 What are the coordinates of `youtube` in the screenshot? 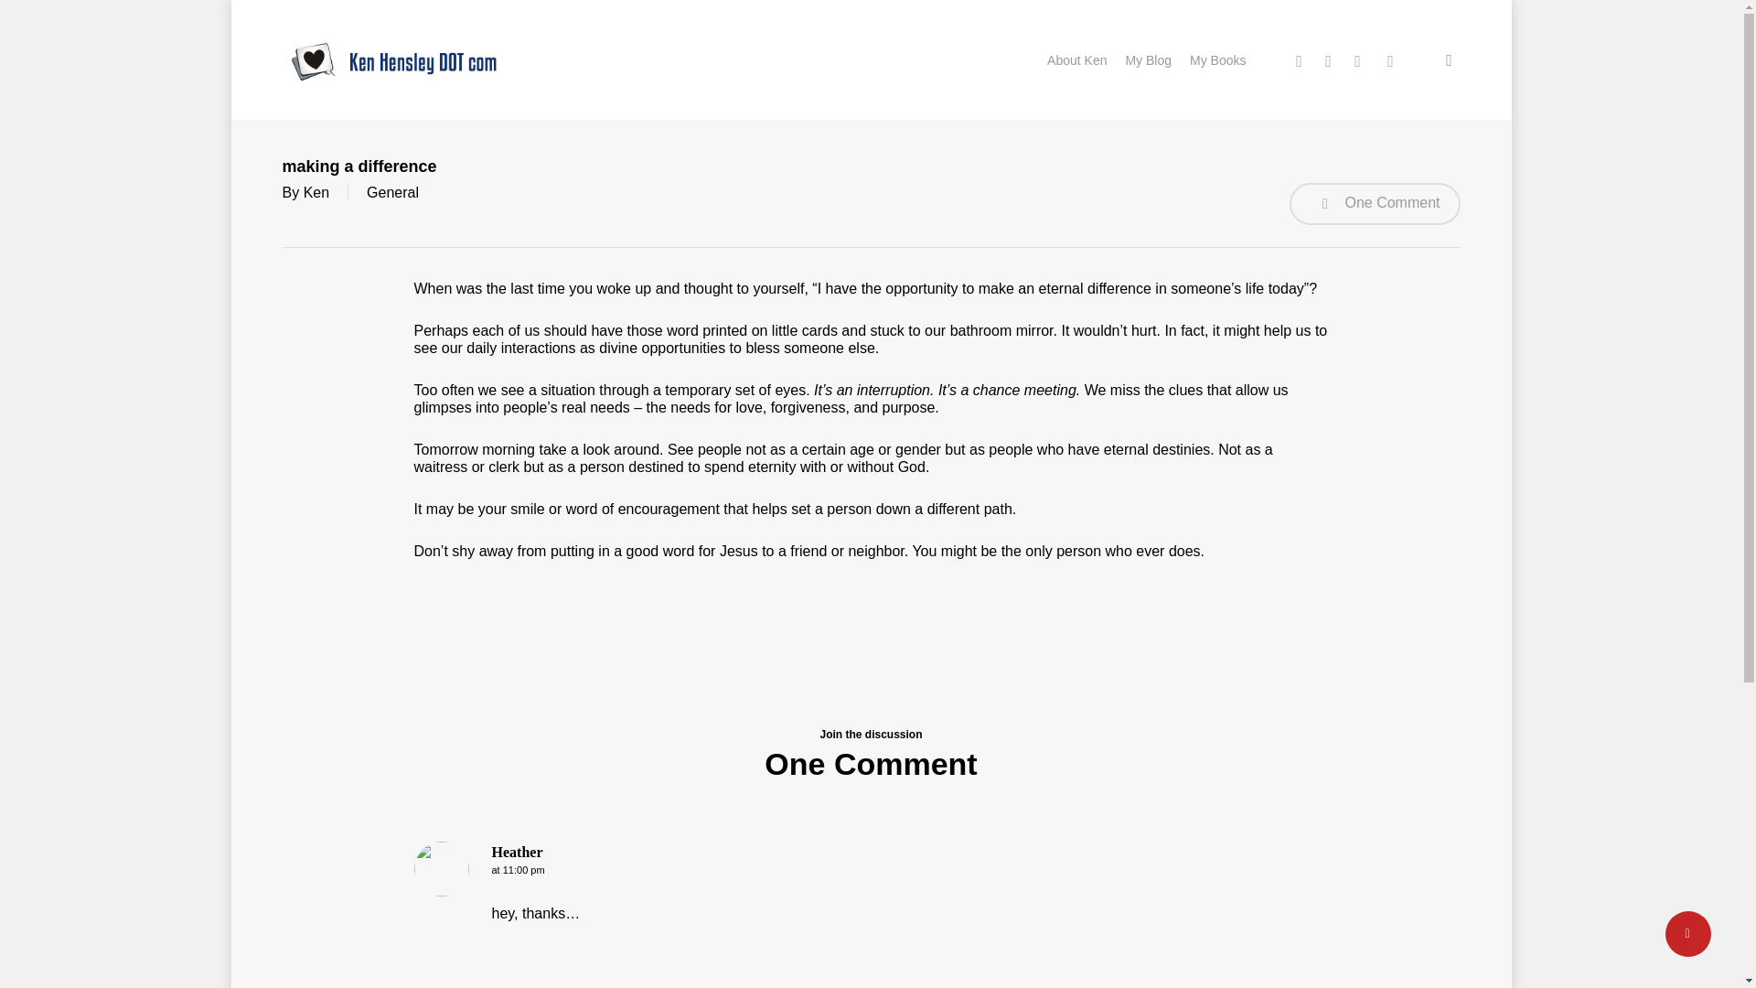 It's located at (1389, 59).